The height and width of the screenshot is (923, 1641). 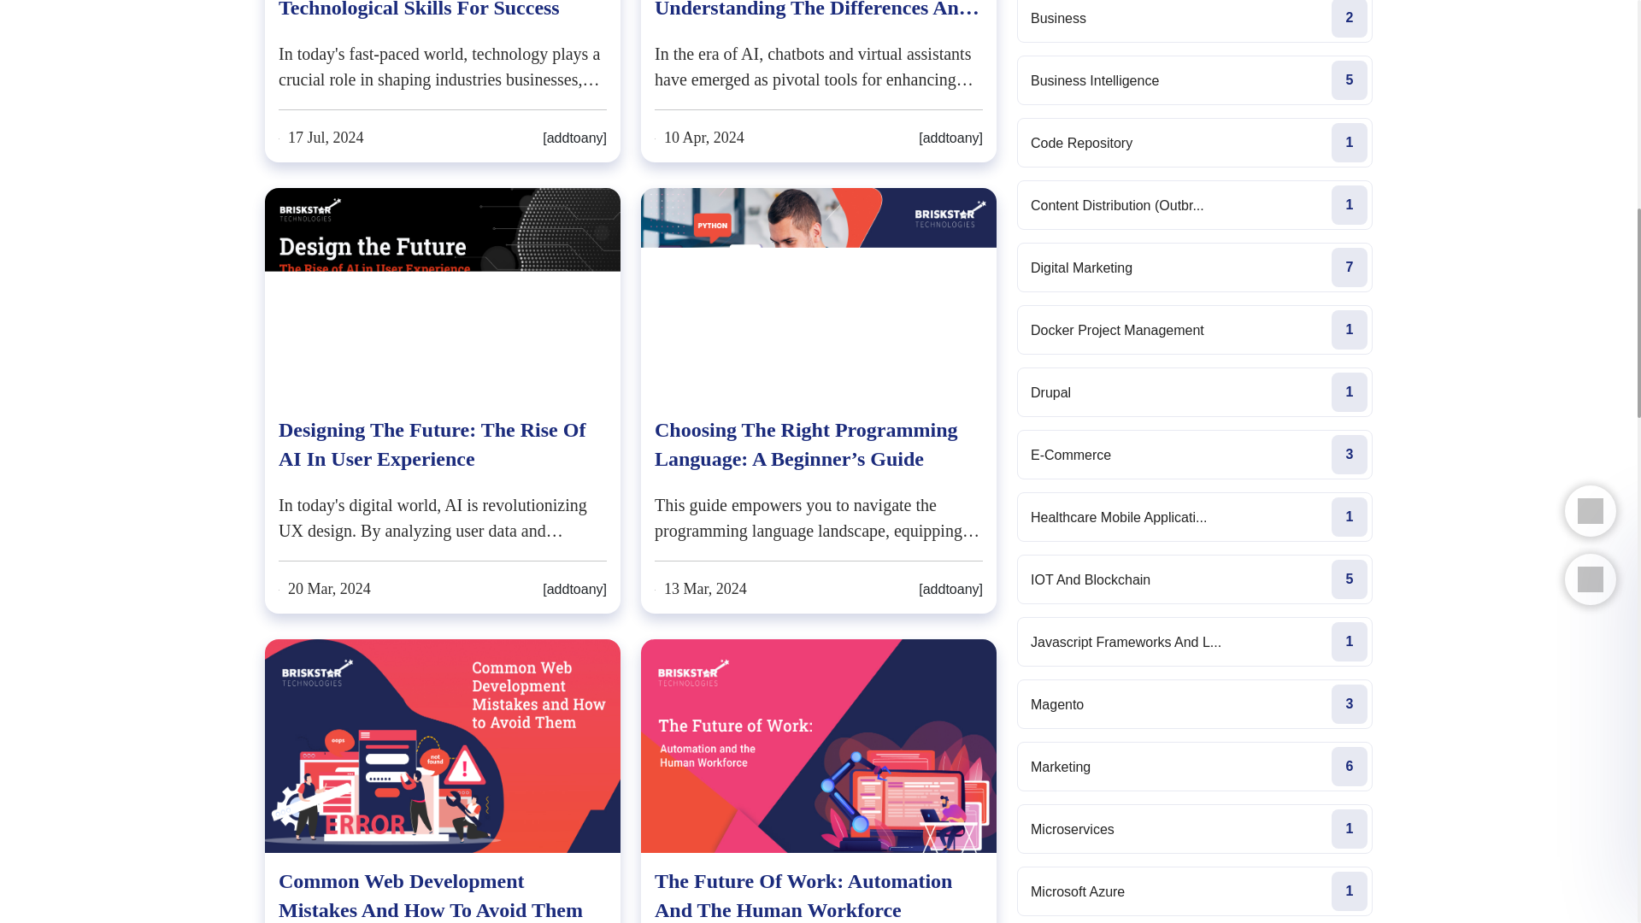 I want to click on Docker Project Management, so click(x=1195, y=330).